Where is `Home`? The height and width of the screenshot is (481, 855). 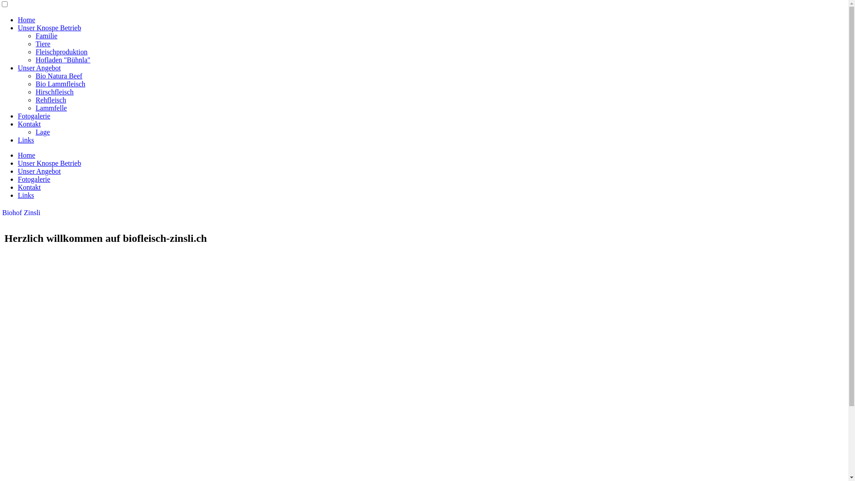 Home is located at coordinates (27, 155).